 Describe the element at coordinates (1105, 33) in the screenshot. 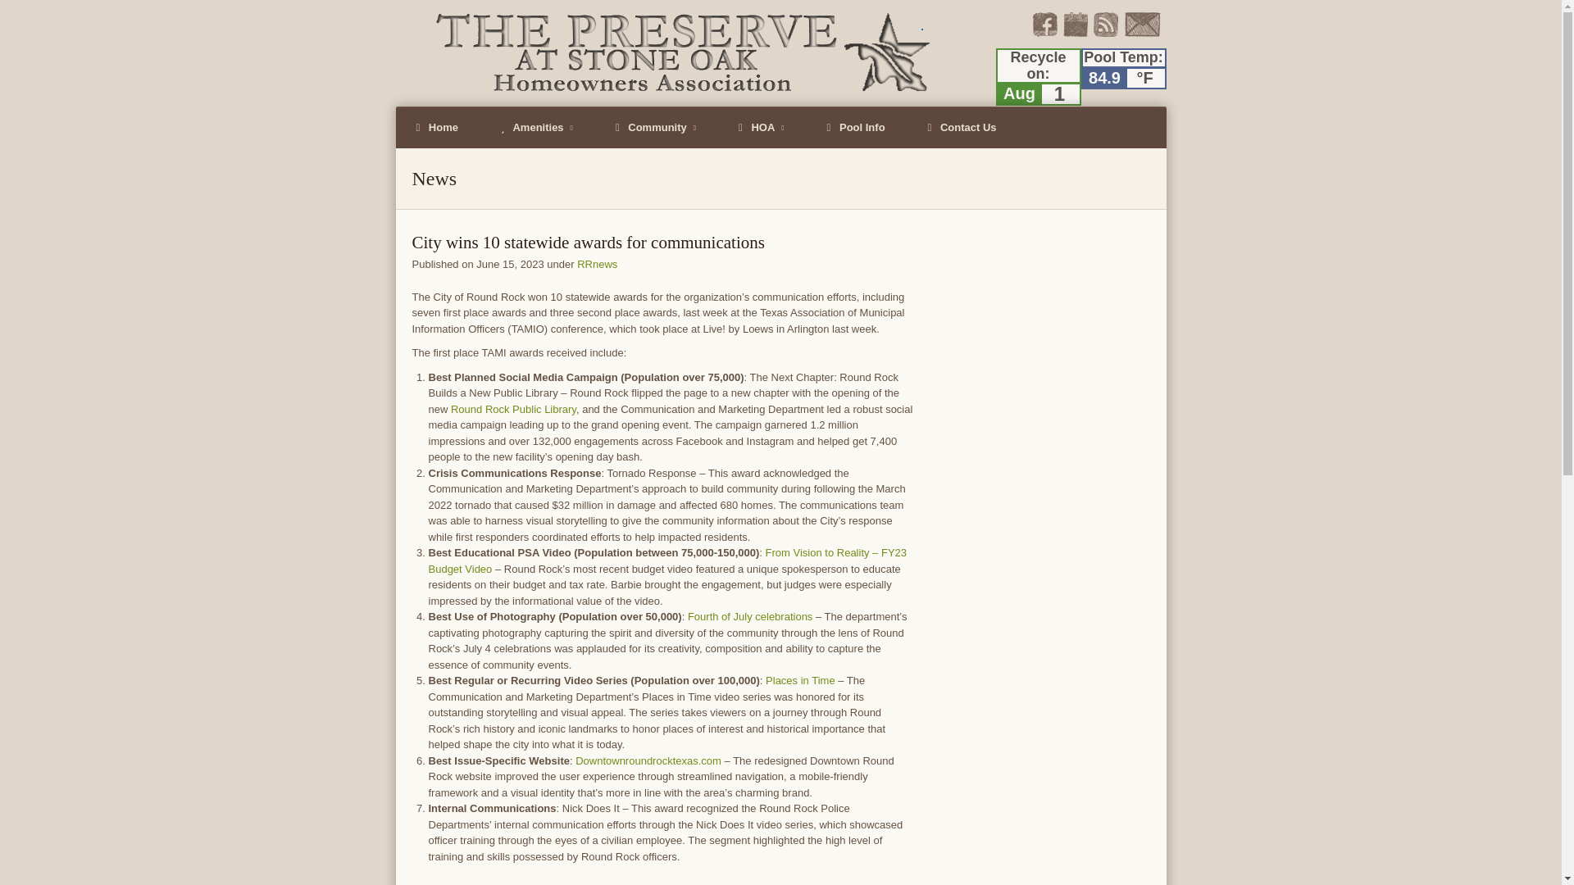

I see `RSS Feed` at that location.